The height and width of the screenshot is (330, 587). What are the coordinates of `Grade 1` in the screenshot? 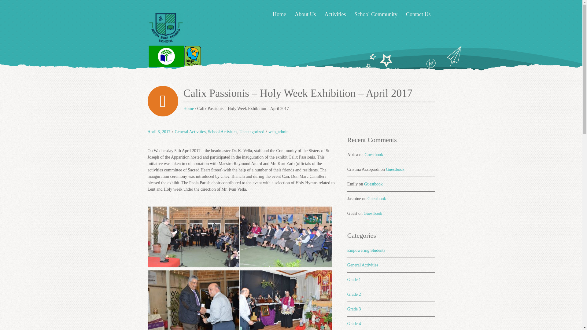 It's located at (354, 280).